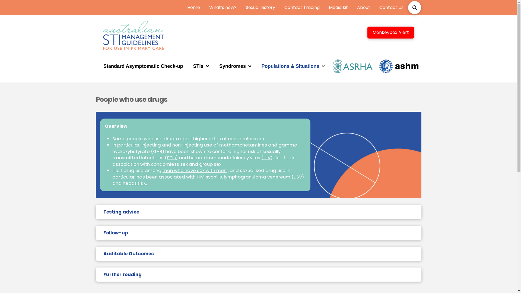  Describe the element at coordinates (143, 66) in the screenshot. I see `Standard Asymptomatic Check-up` at that location.